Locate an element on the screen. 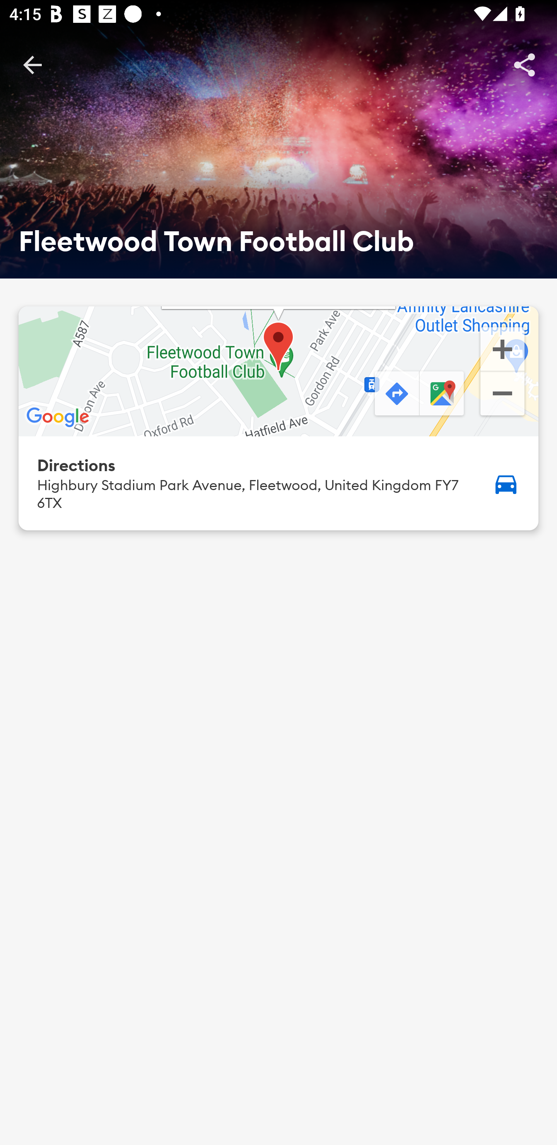 Image resolution: width=557 pixels, height=1145 pixels. Zoom in is located at coordinates (502, 348).